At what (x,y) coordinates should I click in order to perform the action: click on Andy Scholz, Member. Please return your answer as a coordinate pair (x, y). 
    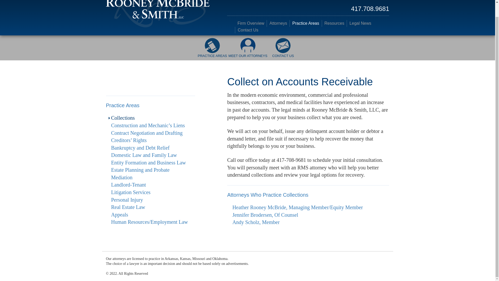
    Looking at the image, I should click on (256, 222).